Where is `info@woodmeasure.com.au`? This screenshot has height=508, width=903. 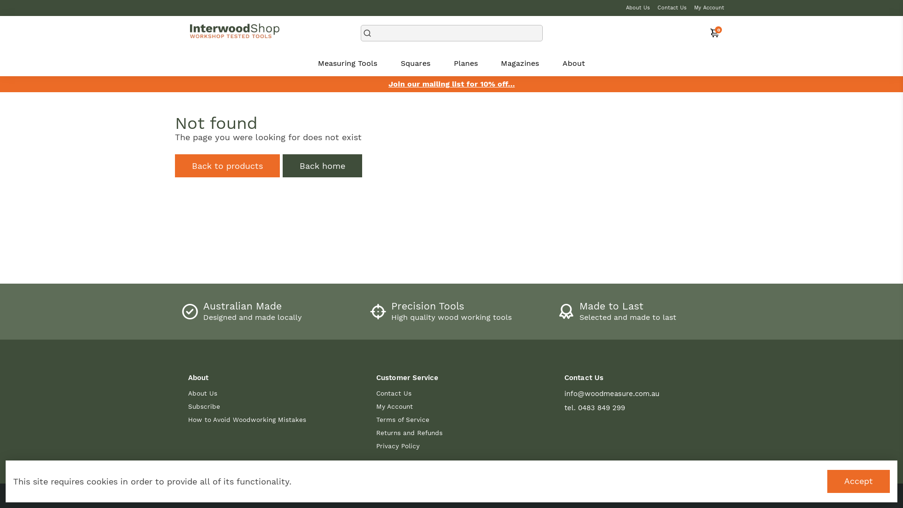
info@woodmeasure.com.au is located at coordinates (612, 394).